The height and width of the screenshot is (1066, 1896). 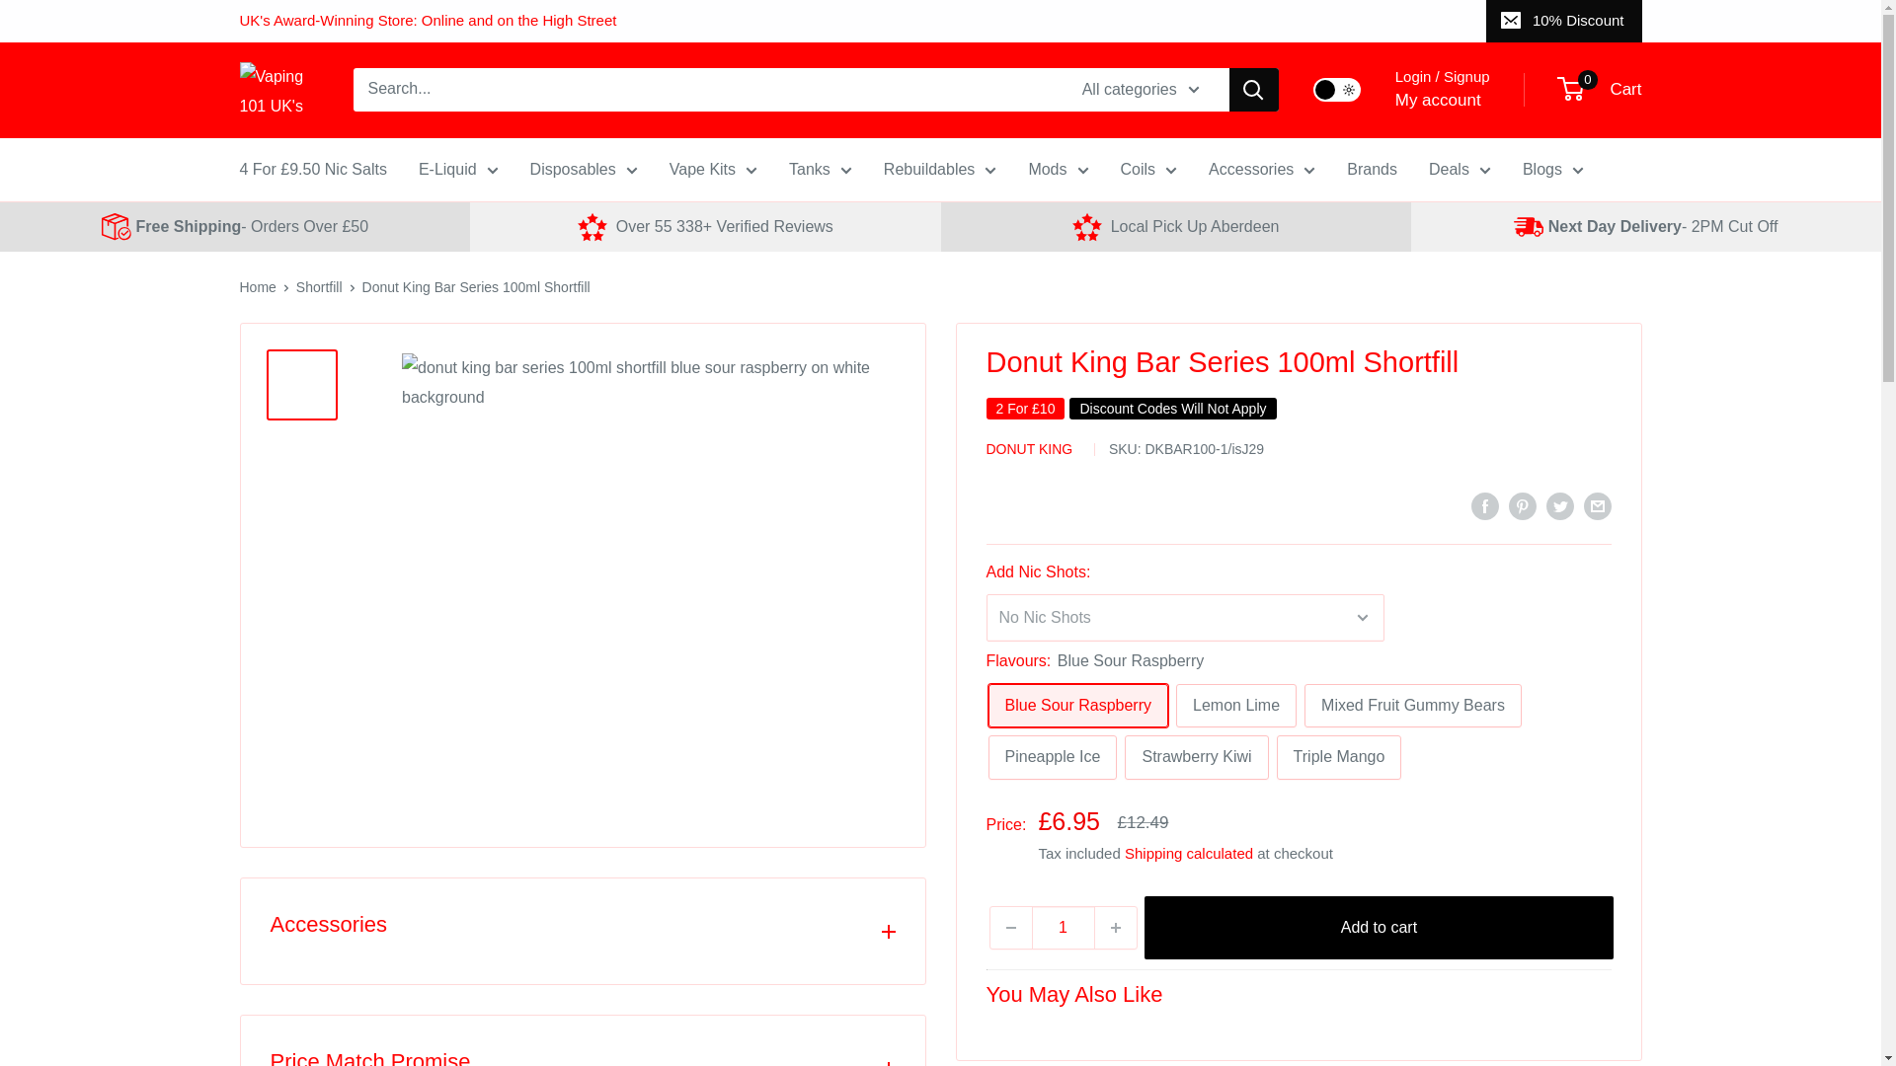 What do you see at coordinates (1412, 706) in the screenshot?
I see `Mixed Fruit Gummy Bears` at bounding box center [1412, 706].